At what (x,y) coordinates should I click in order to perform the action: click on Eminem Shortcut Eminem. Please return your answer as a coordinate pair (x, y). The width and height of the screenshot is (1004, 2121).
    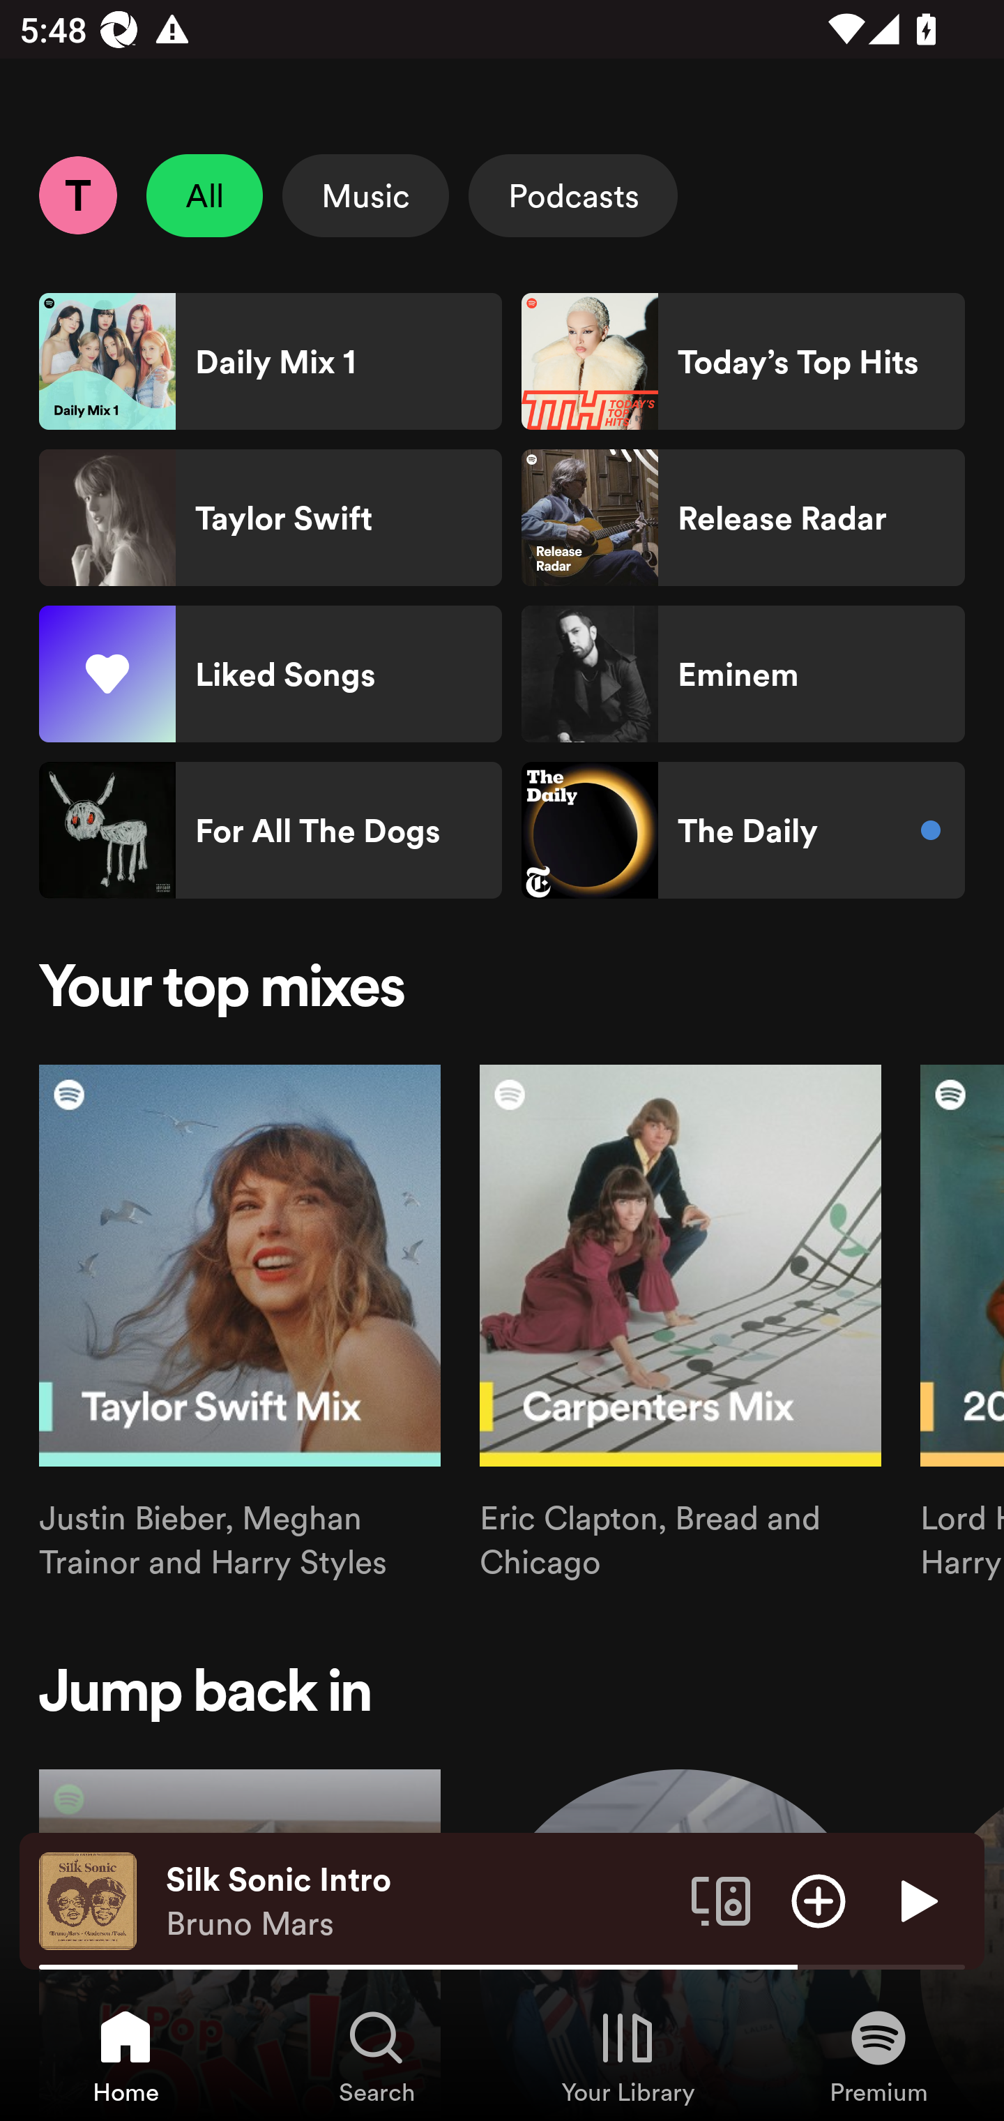
    Looking at the image, I should click on (743, 674).